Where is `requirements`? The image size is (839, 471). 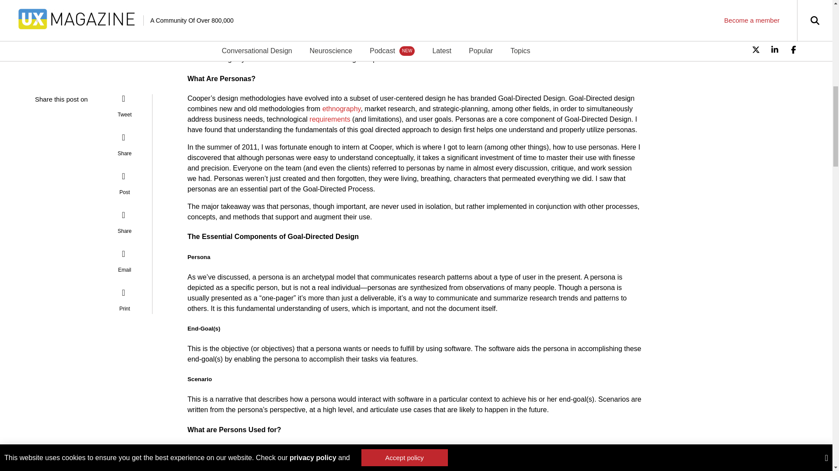
requirements is located at coordinates (329, 119).